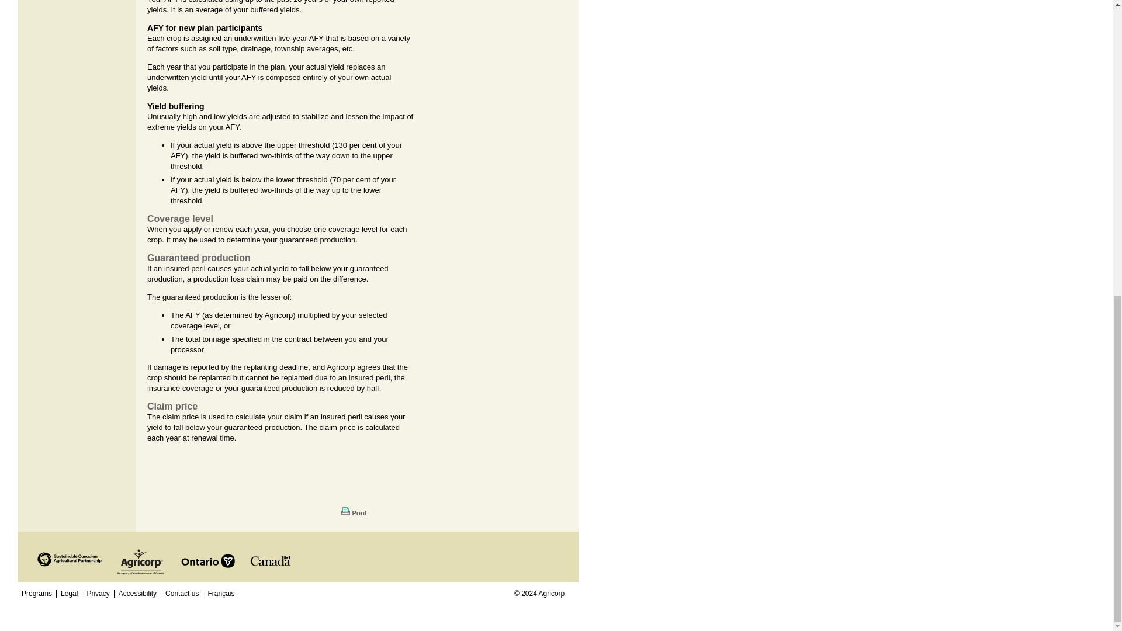 The width and height of the screenshot is (1122, 631). I want to click on Privacy, so click(97, 593).